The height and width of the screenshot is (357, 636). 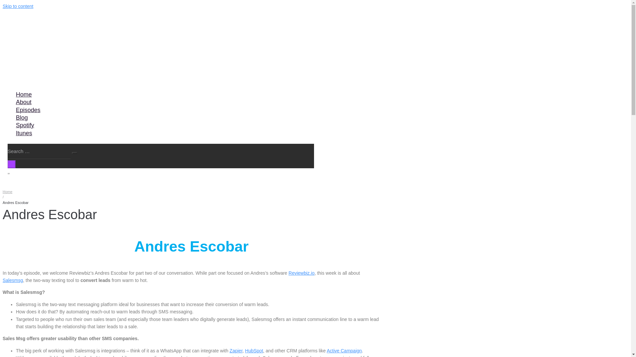 I want to click on Episodes, so click(x=28, y=110).